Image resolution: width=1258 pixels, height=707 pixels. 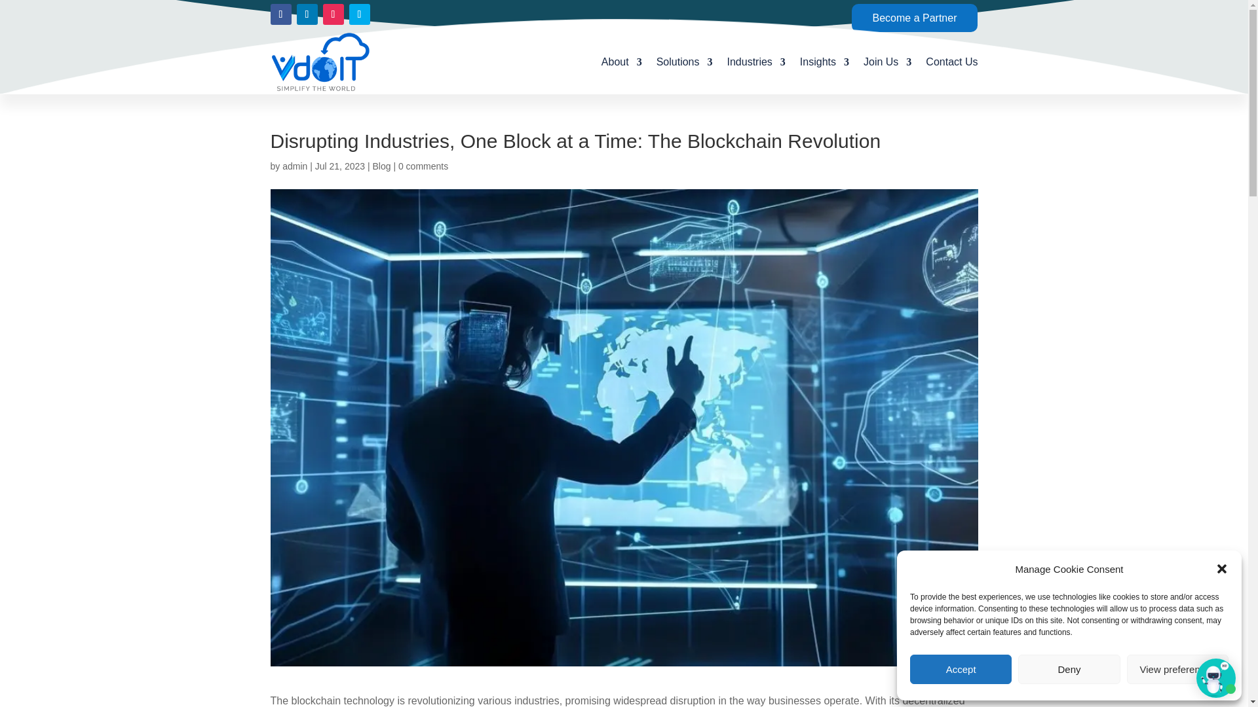 I want to click on Follow on Facebook, so click(x=280, y=14).